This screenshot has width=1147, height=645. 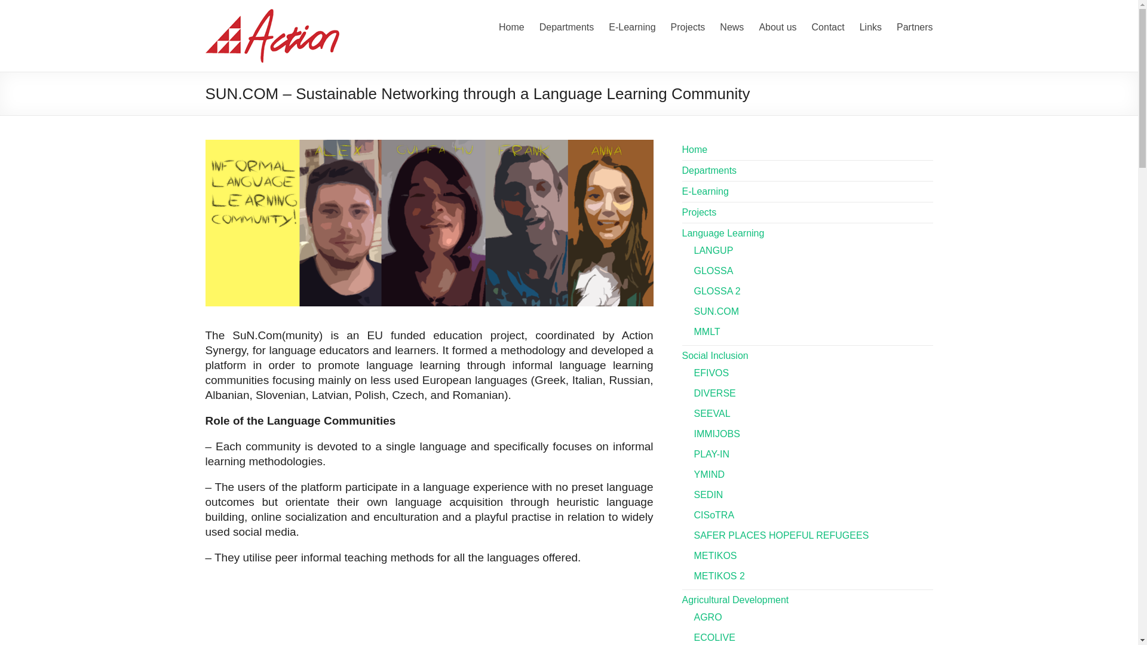 I want to click on PLAY-IN, so click(x=711, y=454).